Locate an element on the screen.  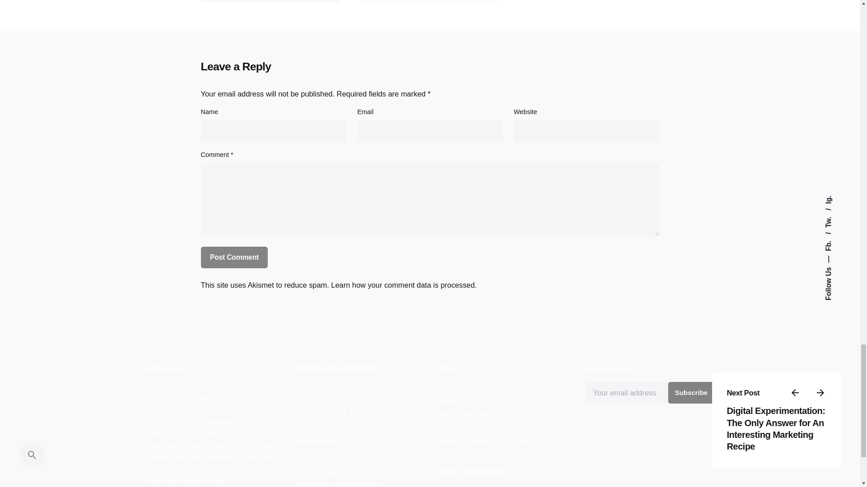
Subscribe is located at coordinates (691, 392).